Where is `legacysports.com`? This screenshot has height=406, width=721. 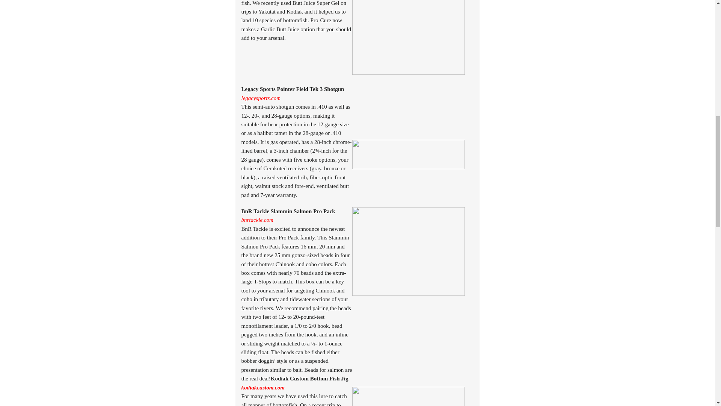 legacysports.com is located at coordinates (261, 98).